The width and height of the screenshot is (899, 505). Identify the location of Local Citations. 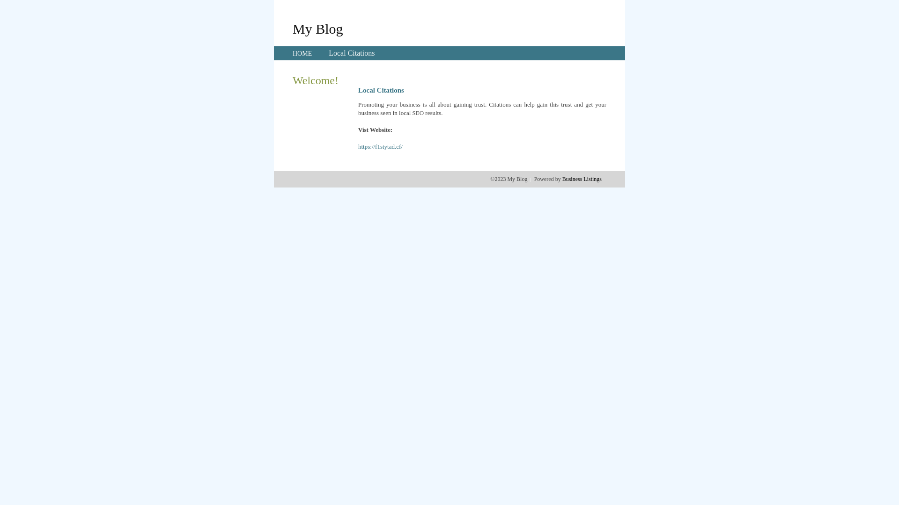
(352, 53).